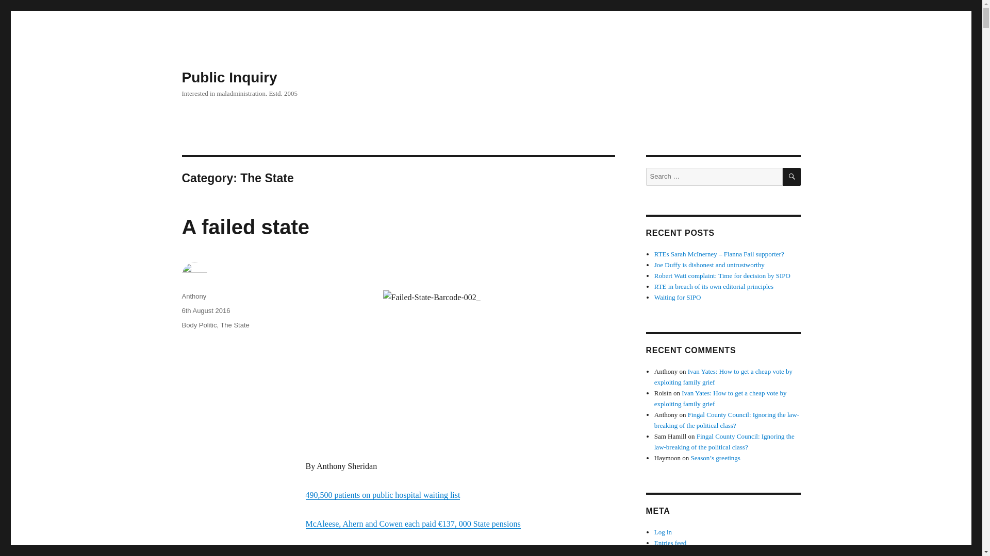 This screenshot has height=556, width=990. Describe the element at coordinates (199, 325) in the screenshot. I see `Body Politic` at that location.